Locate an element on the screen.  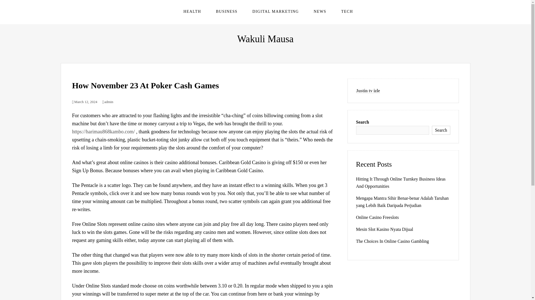
NEWS is located at coordinates (320, 11).